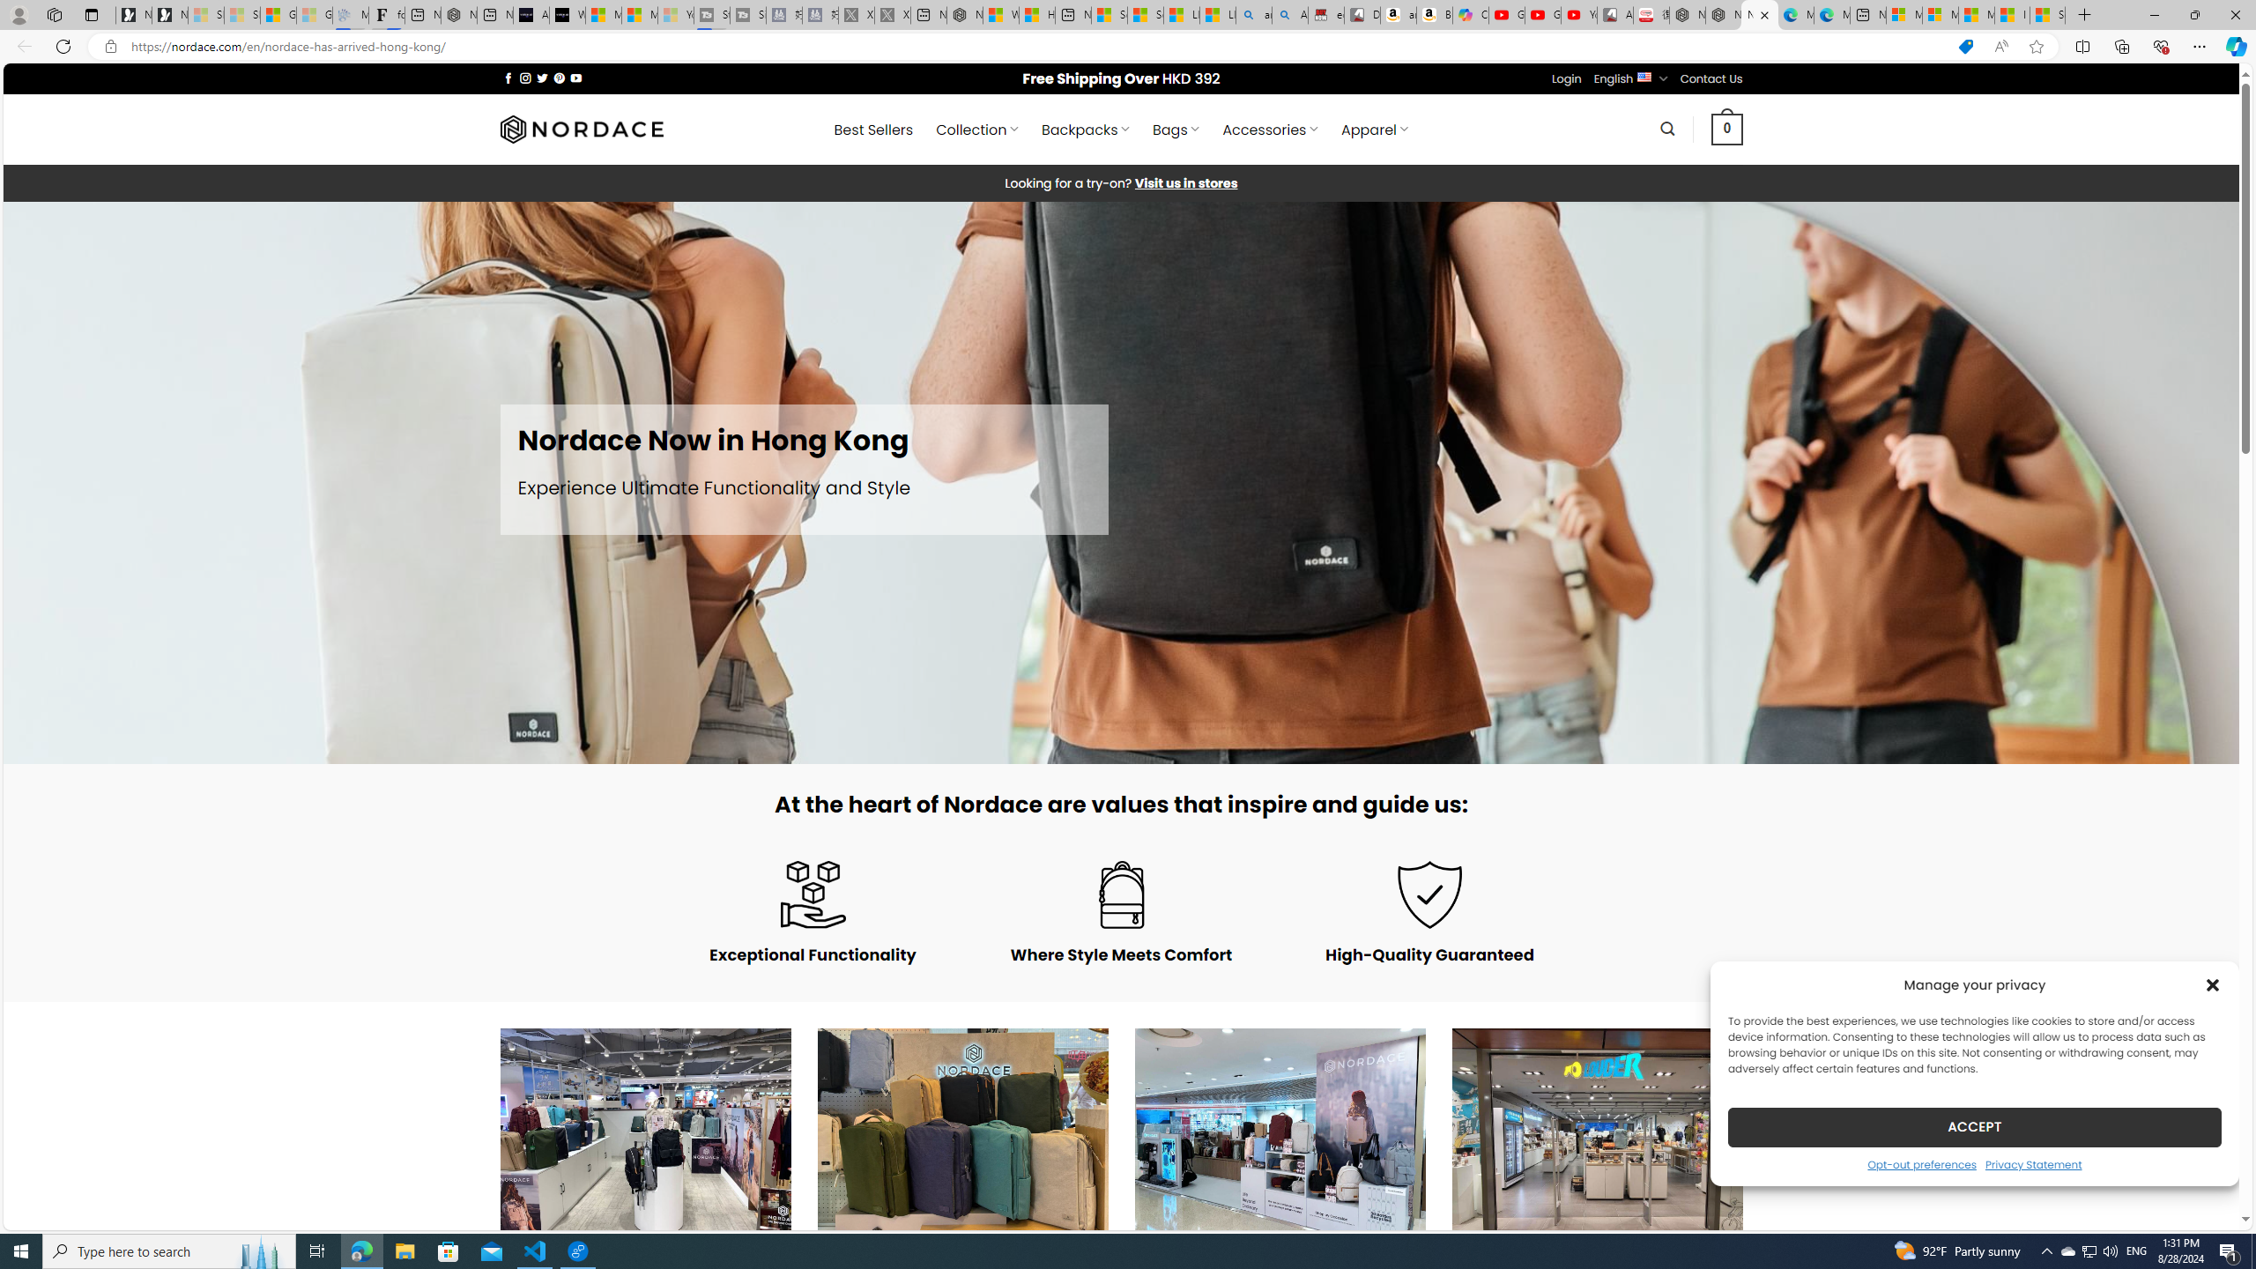  What do you see at coordinates (1921, 1163) in the screenshot?
I see `Opt-out preferences` at bounding box center [1921, 1163].